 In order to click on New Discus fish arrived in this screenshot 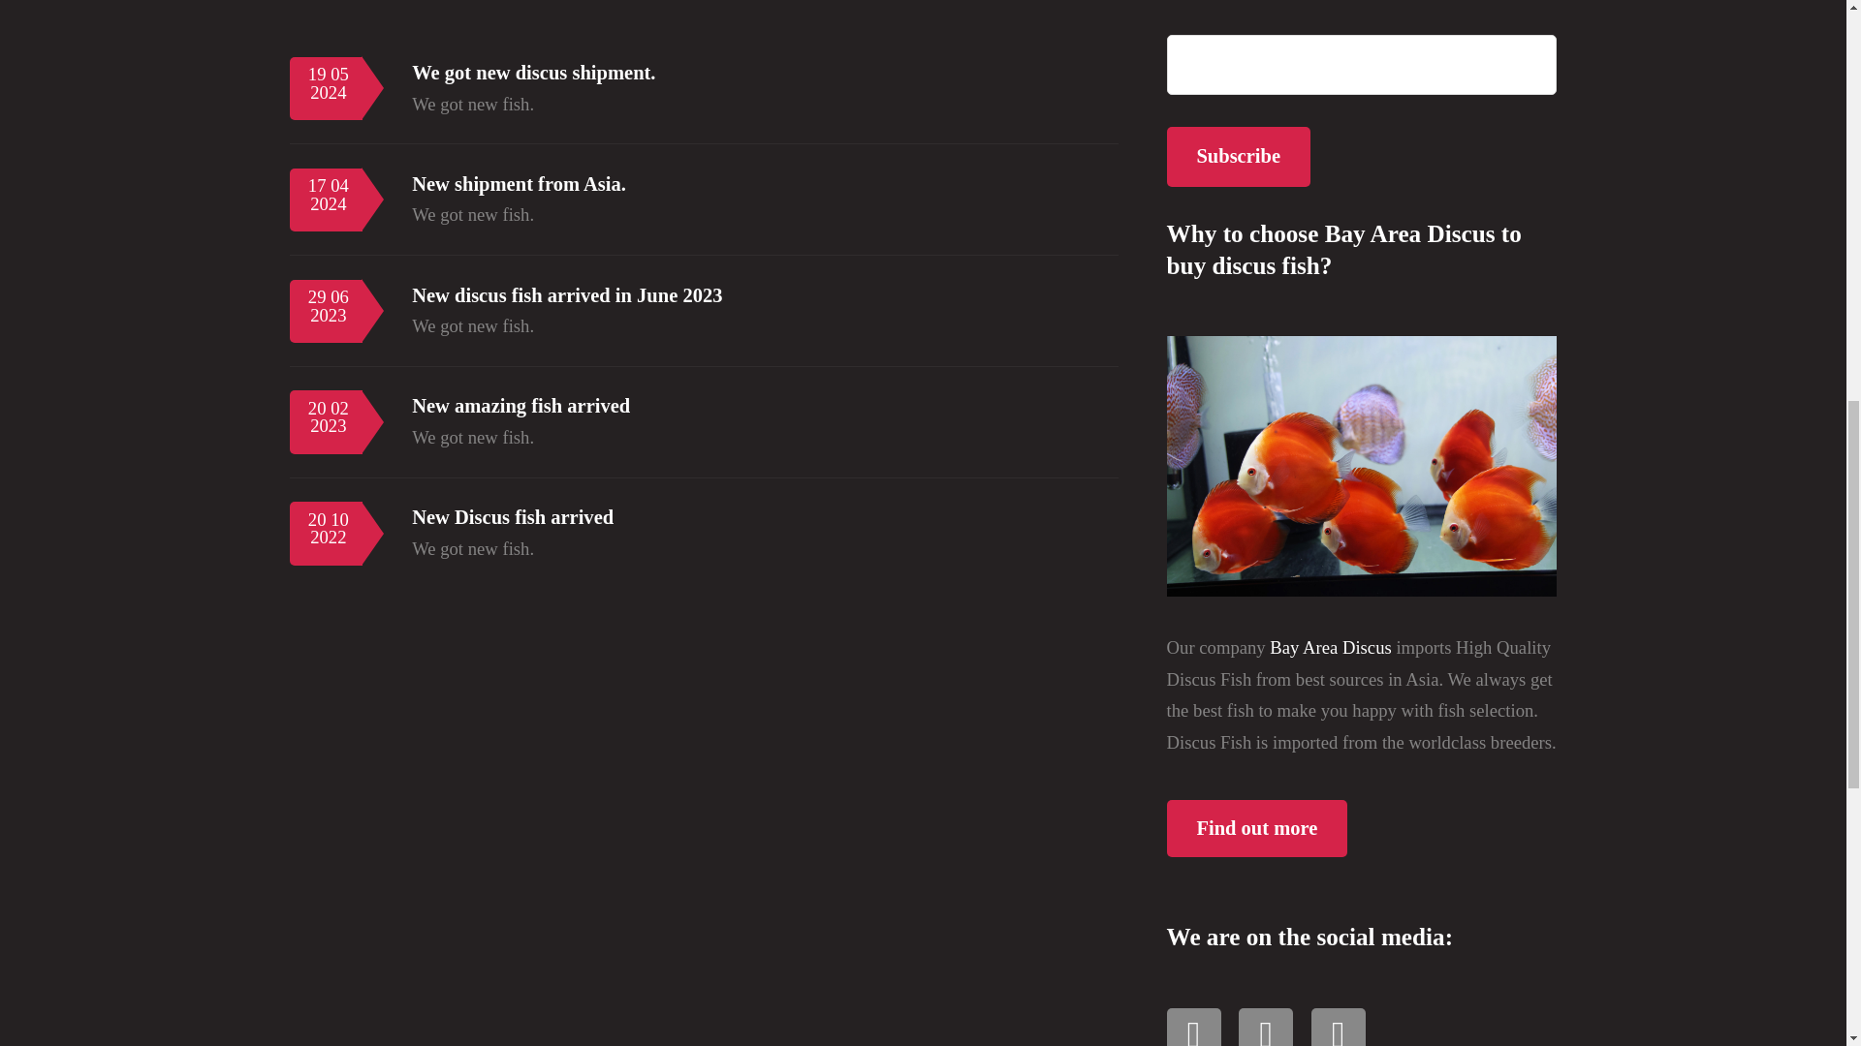, I will do `click(512, 517)`.